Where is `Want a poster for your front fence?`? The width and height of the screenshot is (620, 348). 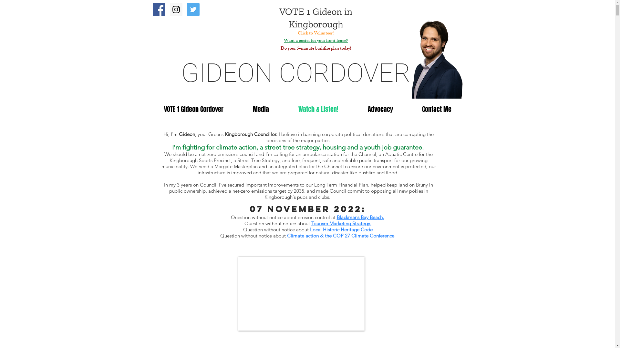
Want a poster for your front fence? is located at coordinates (316, 41).